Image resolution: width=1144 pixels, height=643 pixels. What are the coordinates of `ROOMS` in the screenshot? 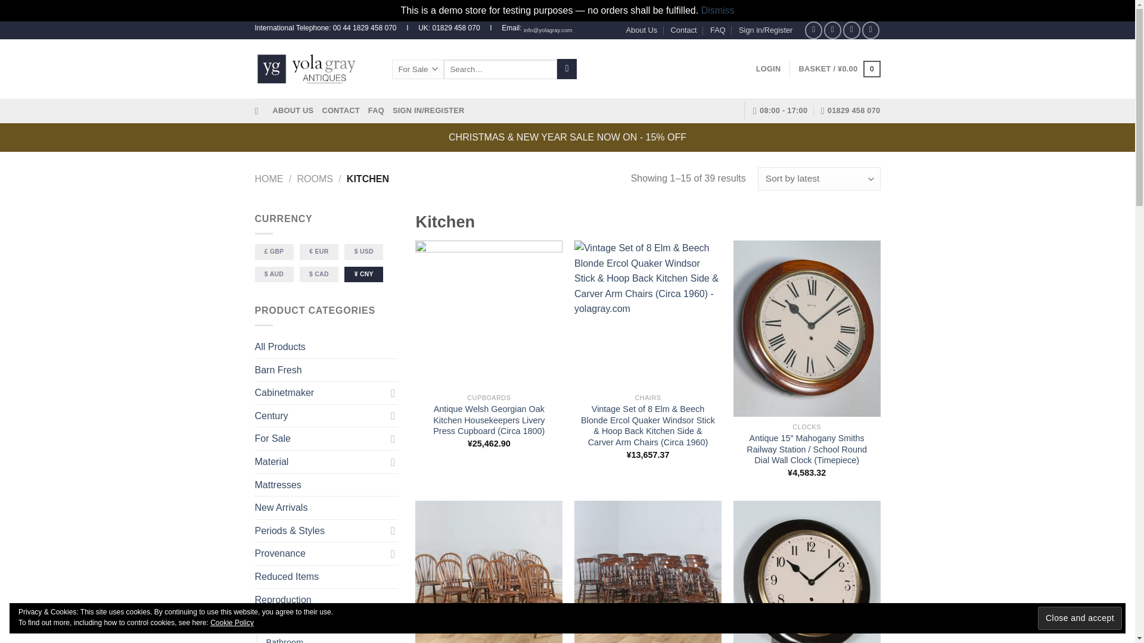 It's located at (315, 179).